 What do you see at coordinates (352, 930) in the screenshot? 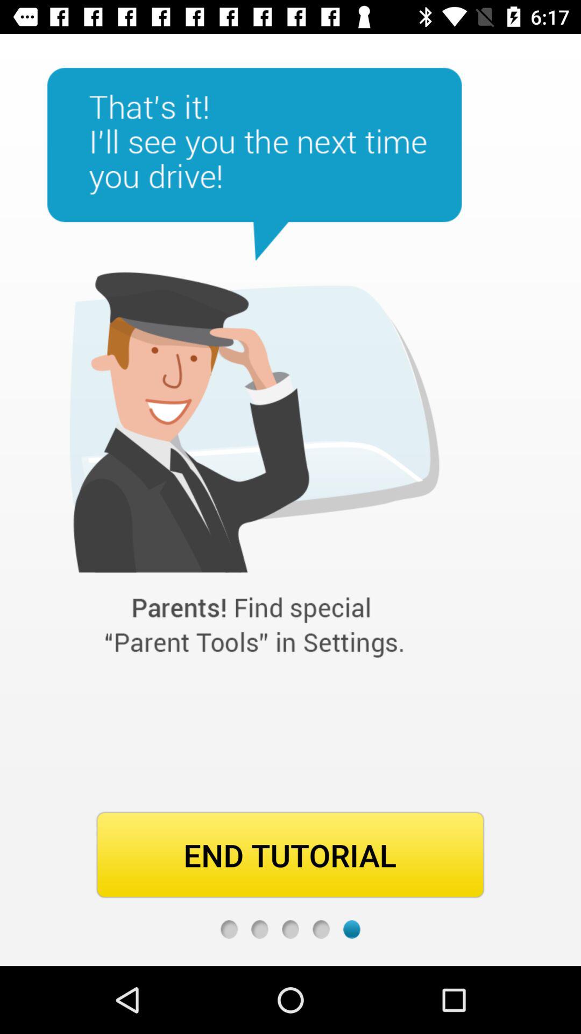
I see `last page` at bounding box center [352, 930].